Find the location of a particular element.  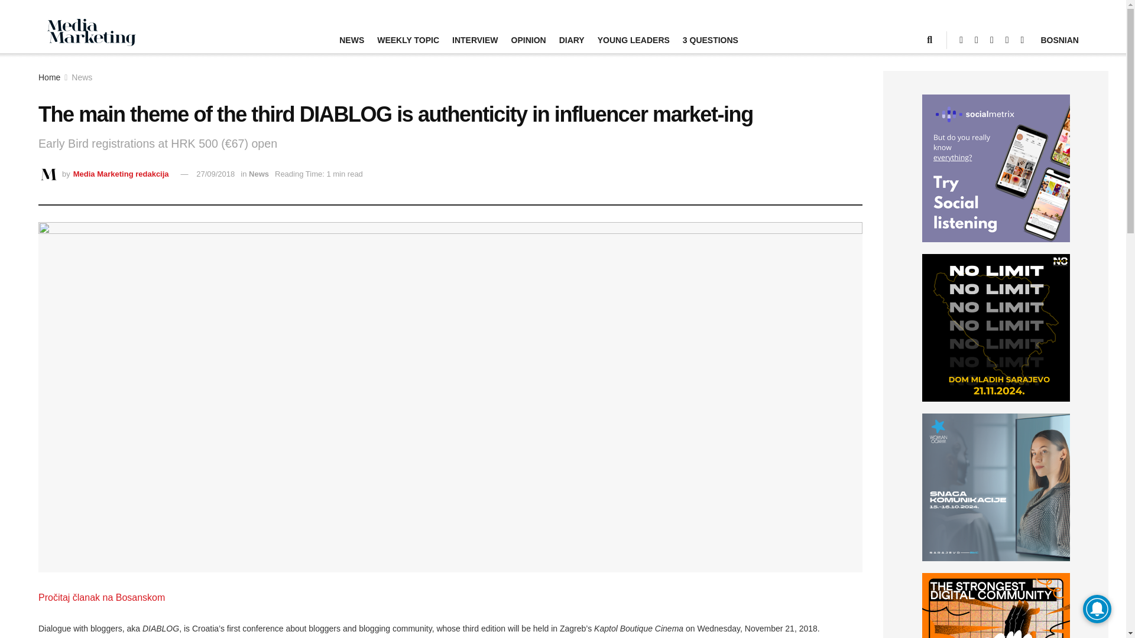

News is located at coordinates (259, 174).